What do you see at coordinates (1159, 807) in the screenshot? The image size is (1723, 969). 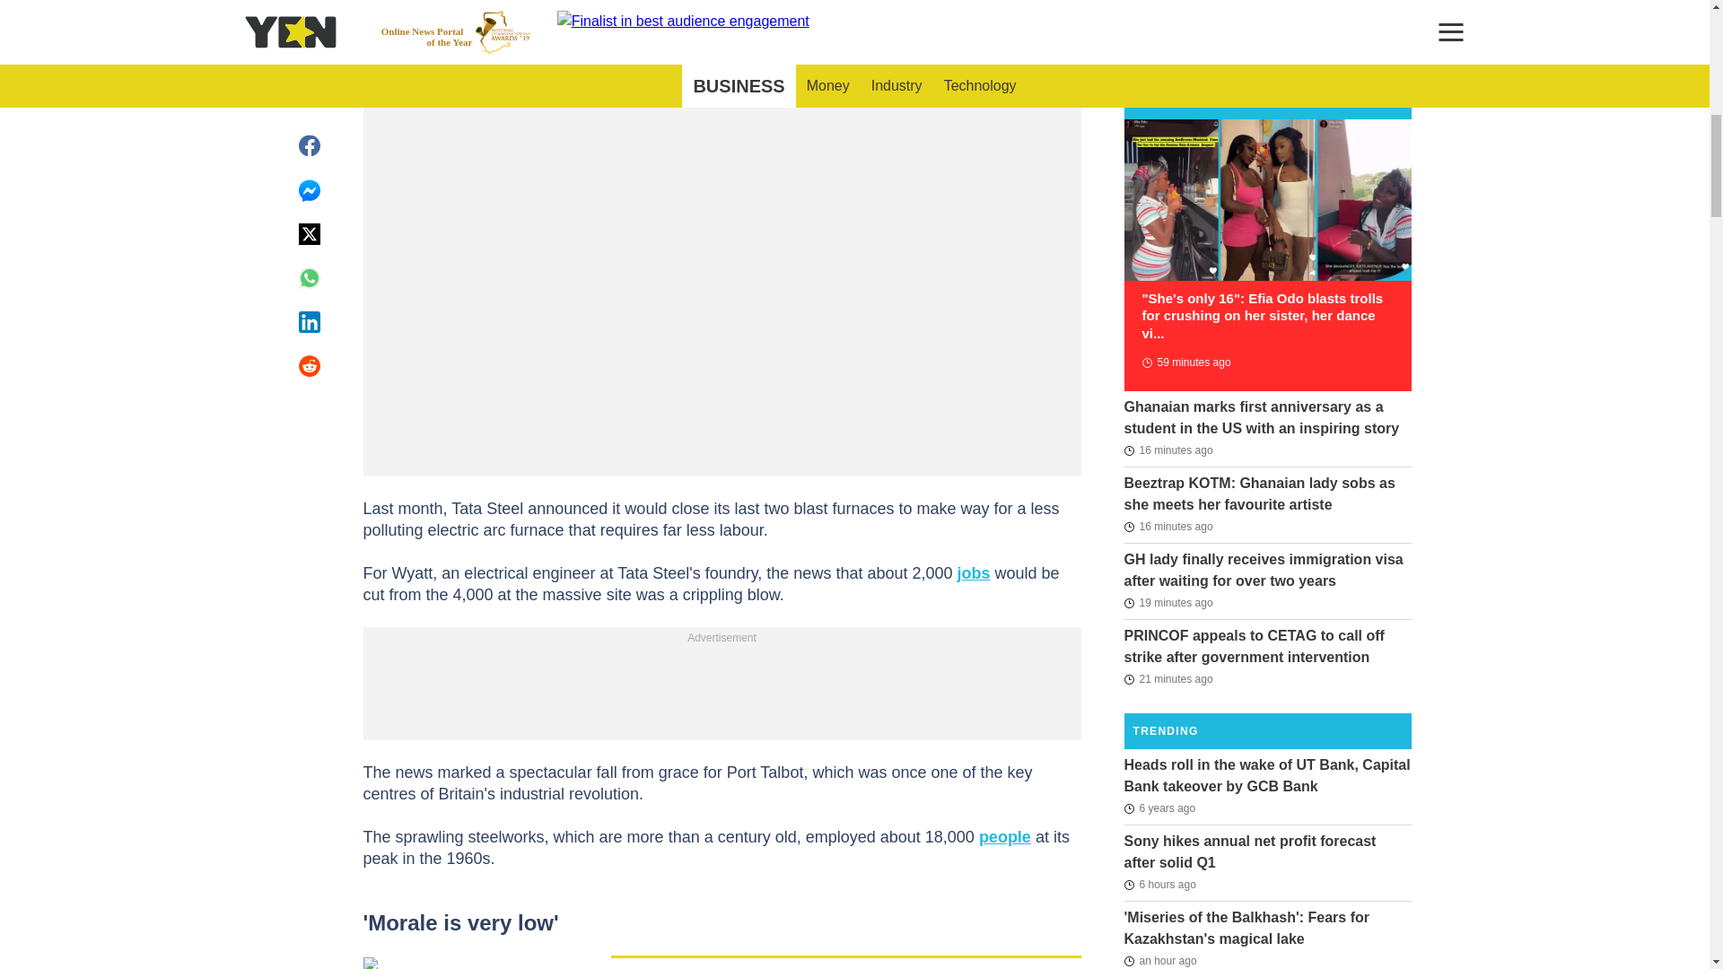 I see `2017-08-16T14:56:16Z` at bounding box center [1159, 807].